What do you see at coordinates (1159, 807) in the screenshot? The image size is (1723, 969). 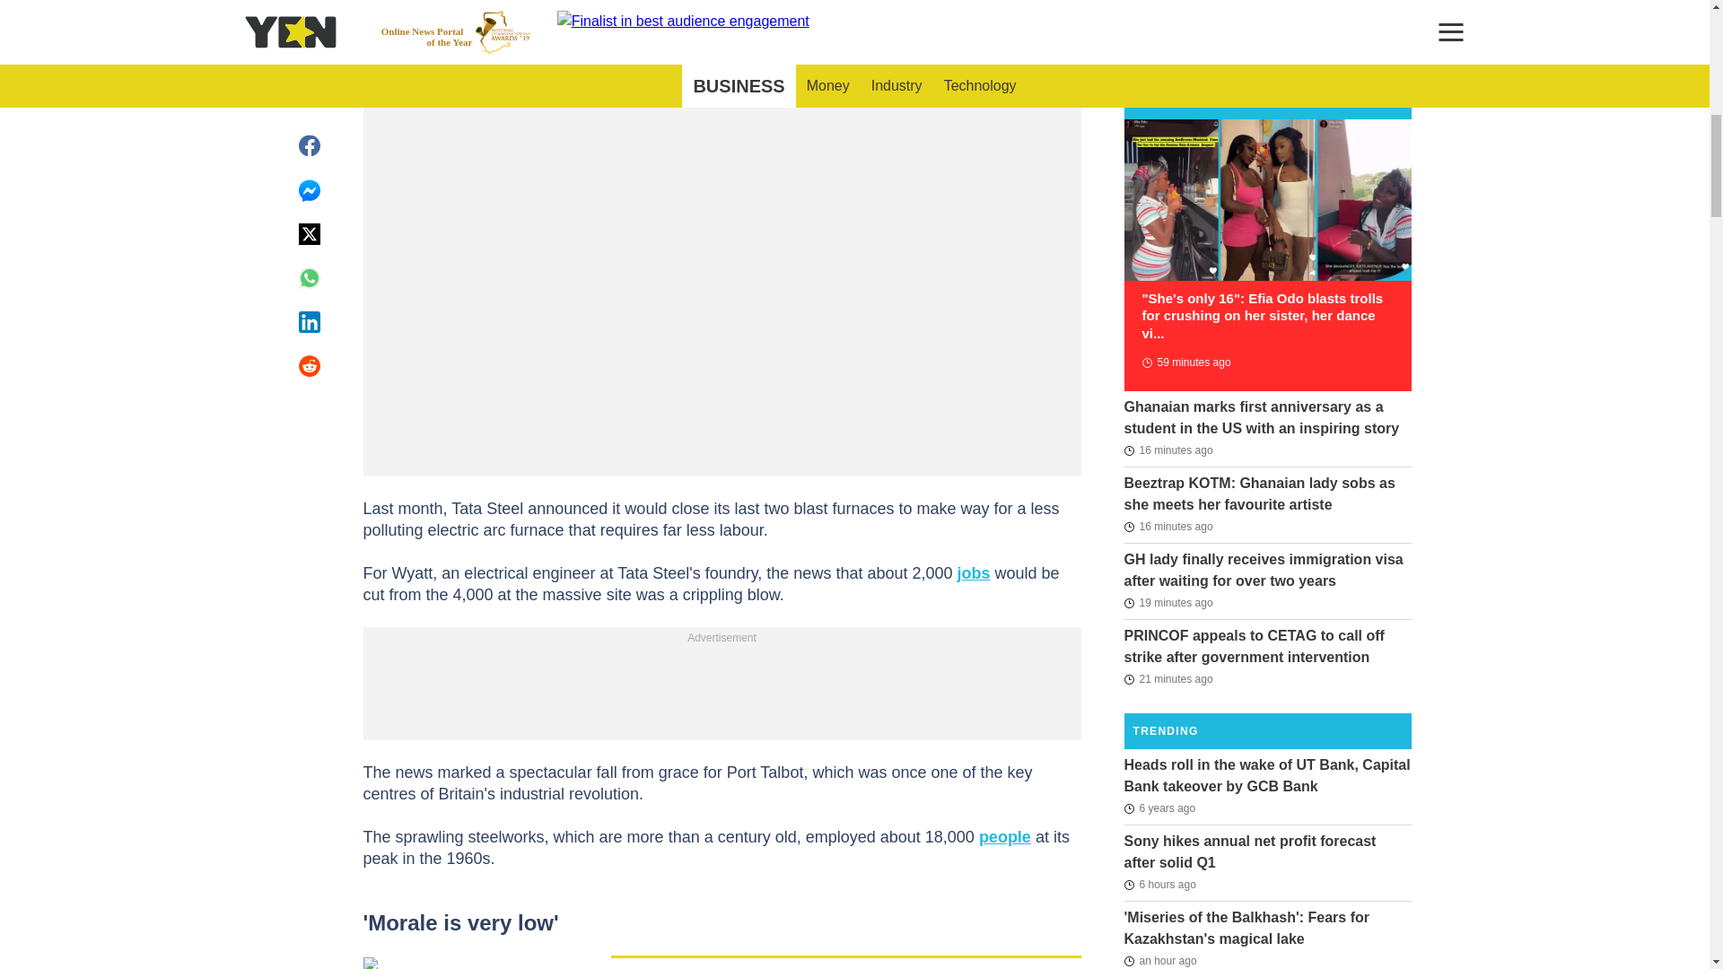 I see `2017-08-16T14:56:16Z` at bounding box center [1159, 807].